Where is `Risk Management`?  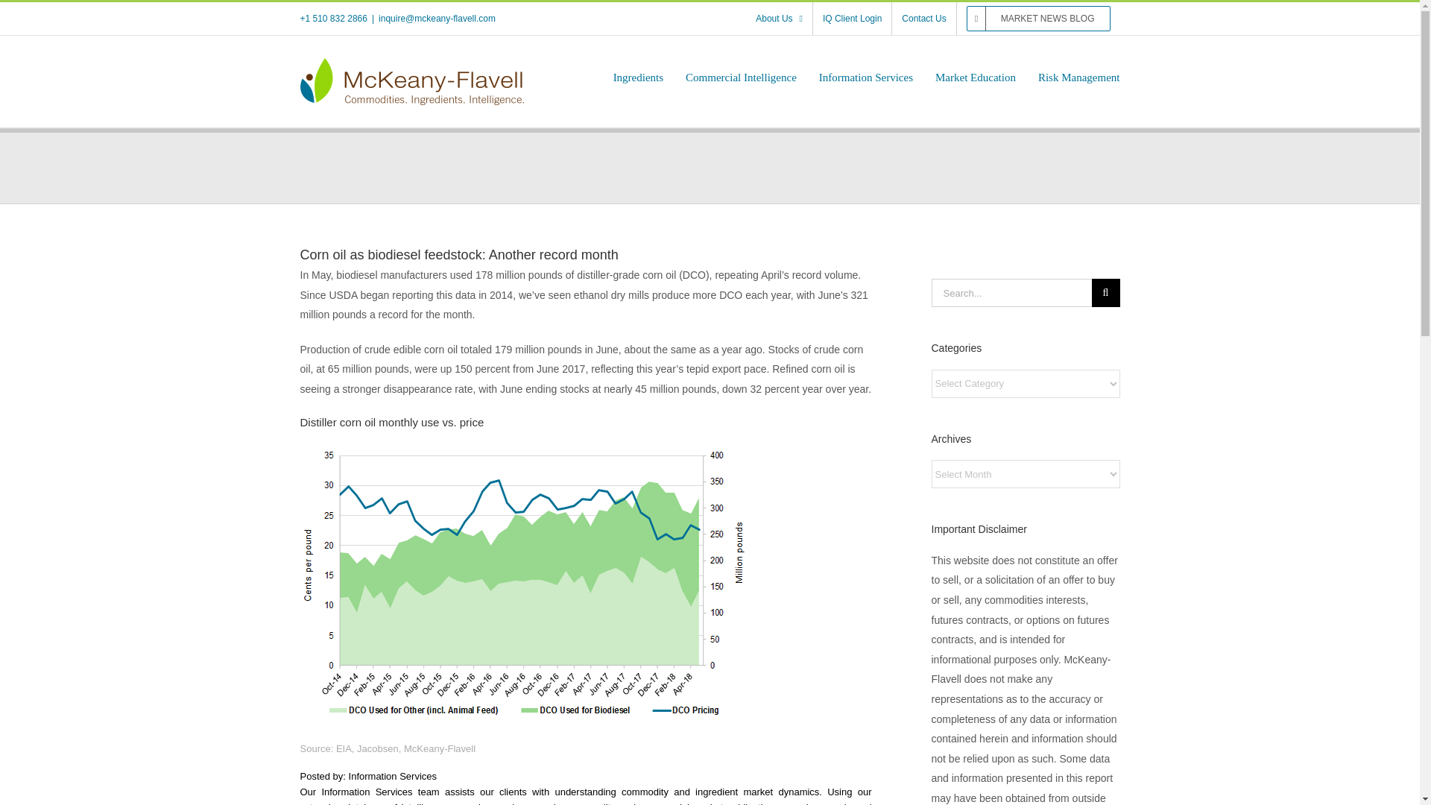
Risk Management is located at coordinates (1079, 78).